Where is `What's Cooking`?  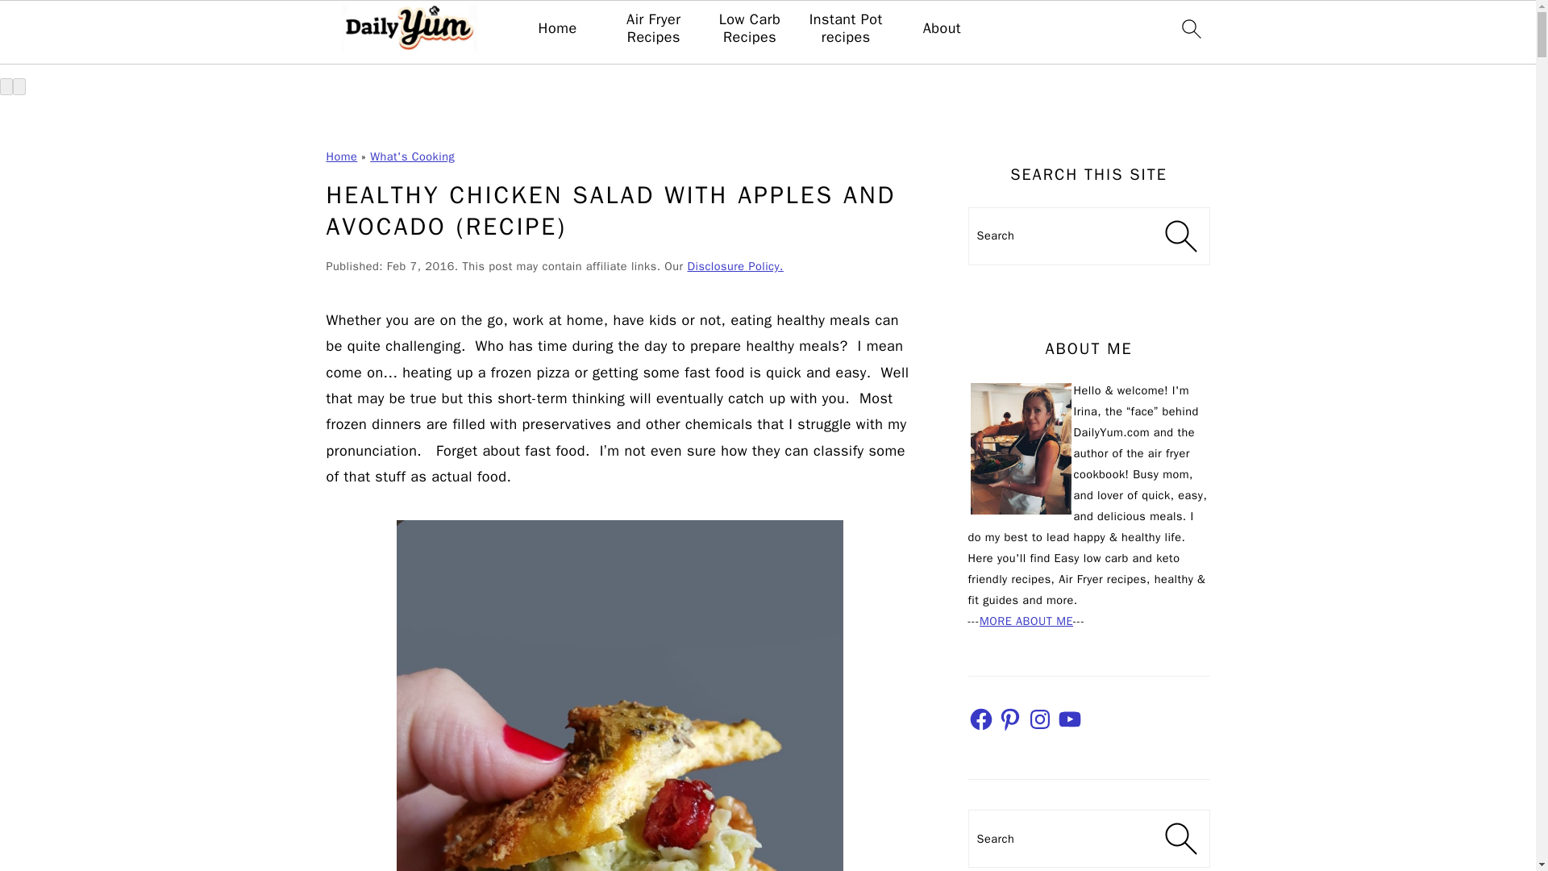 What's Cooking is located at coordinates (412, 156).